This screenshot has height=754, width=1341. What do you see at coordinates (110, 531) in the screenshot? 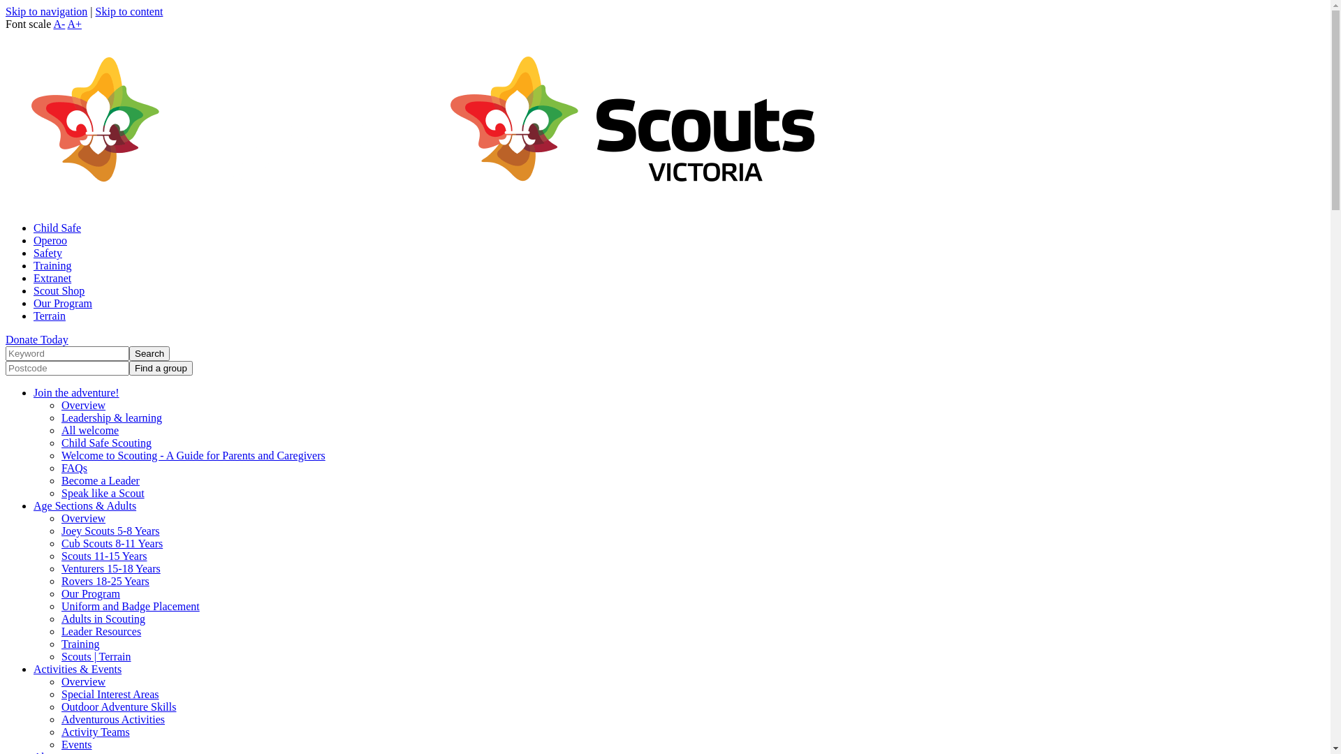
I see `Joey Scouts 5-8 Years` at bounding box center [110, 531].